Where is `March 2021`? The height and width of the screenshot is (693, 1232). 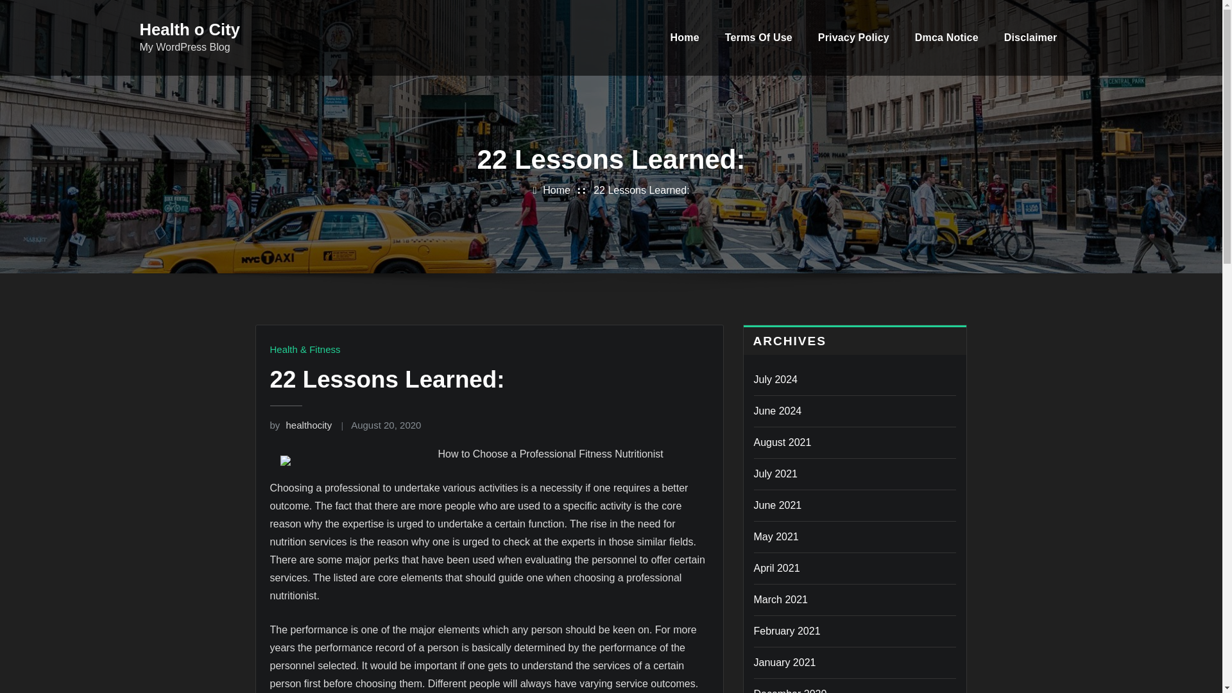
March 2021 is located at coordinates (780, 599).